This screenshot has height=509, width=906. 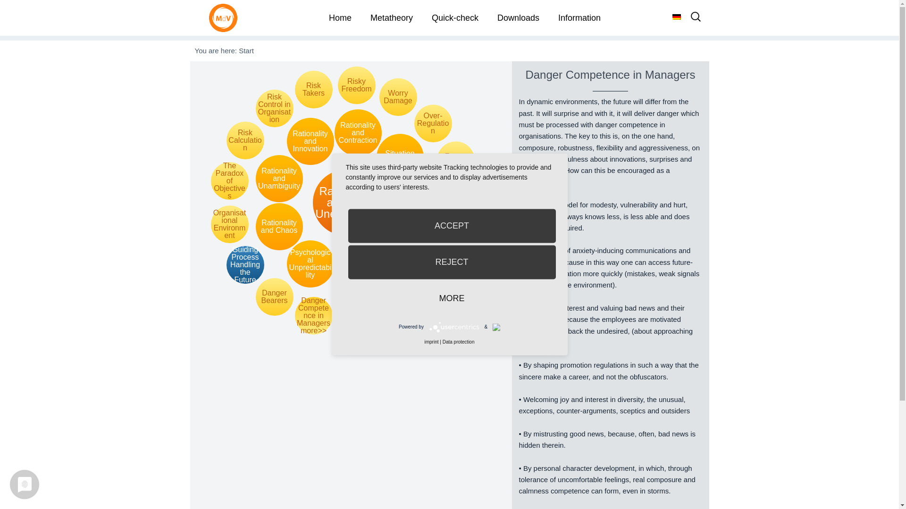 I want to click on Rationality and Innovation, so click(x=310, y=141).